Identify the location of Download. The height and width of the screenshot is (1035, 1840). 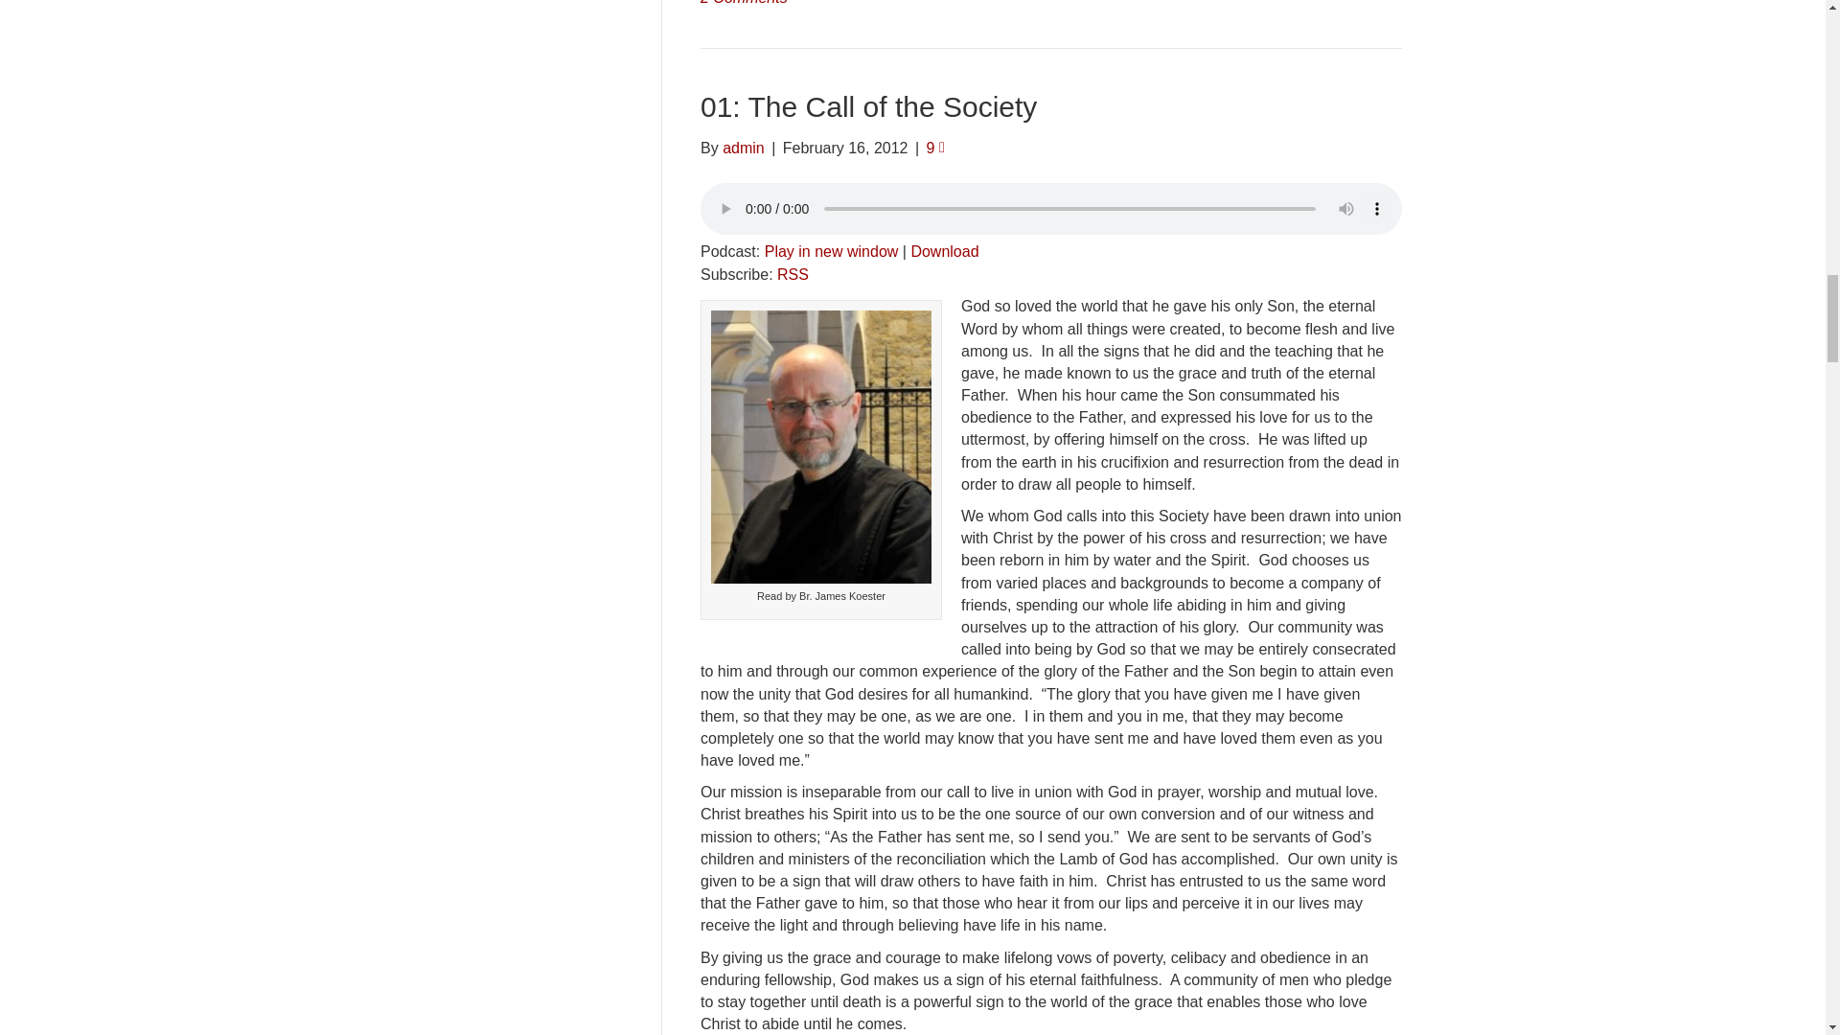
(945, 251).